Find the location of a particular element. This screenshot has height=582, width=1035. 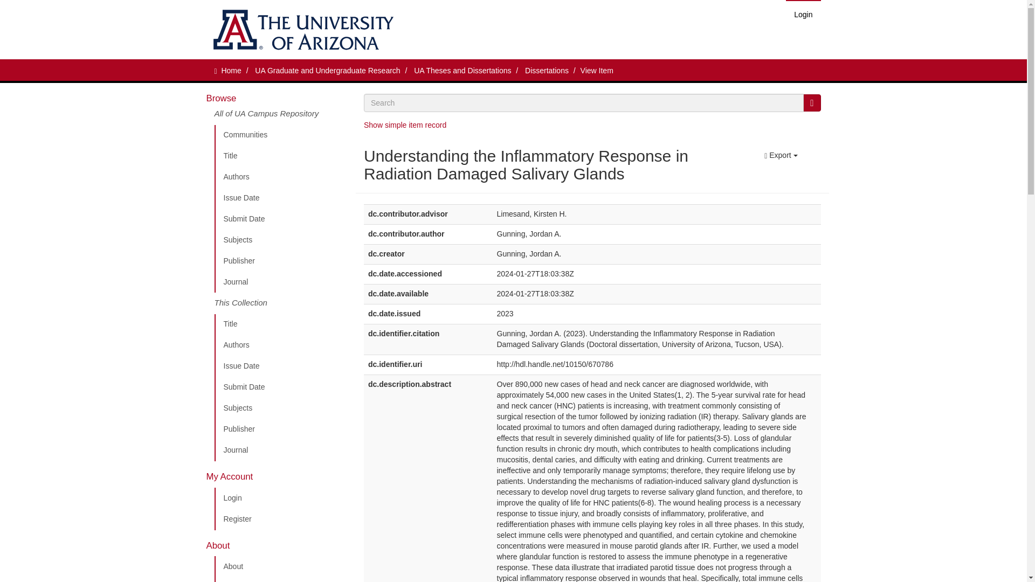

All of UA Campus Repository is located at coordinates (281, 116).